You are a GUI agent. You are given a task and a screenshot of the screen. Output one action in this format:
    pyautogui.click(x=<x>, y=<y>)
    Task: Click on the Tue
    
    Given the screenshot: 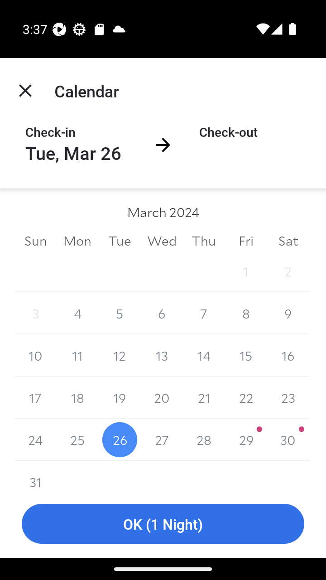 What is the action you would take?
    pyautogui.click(x=120, y=240)
    